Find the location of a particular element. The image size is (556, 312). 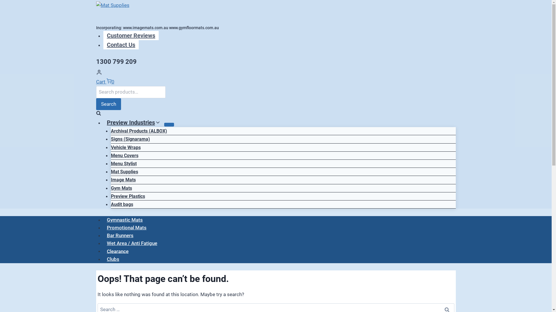

Gym Mats is located at coordinates (121, 188).